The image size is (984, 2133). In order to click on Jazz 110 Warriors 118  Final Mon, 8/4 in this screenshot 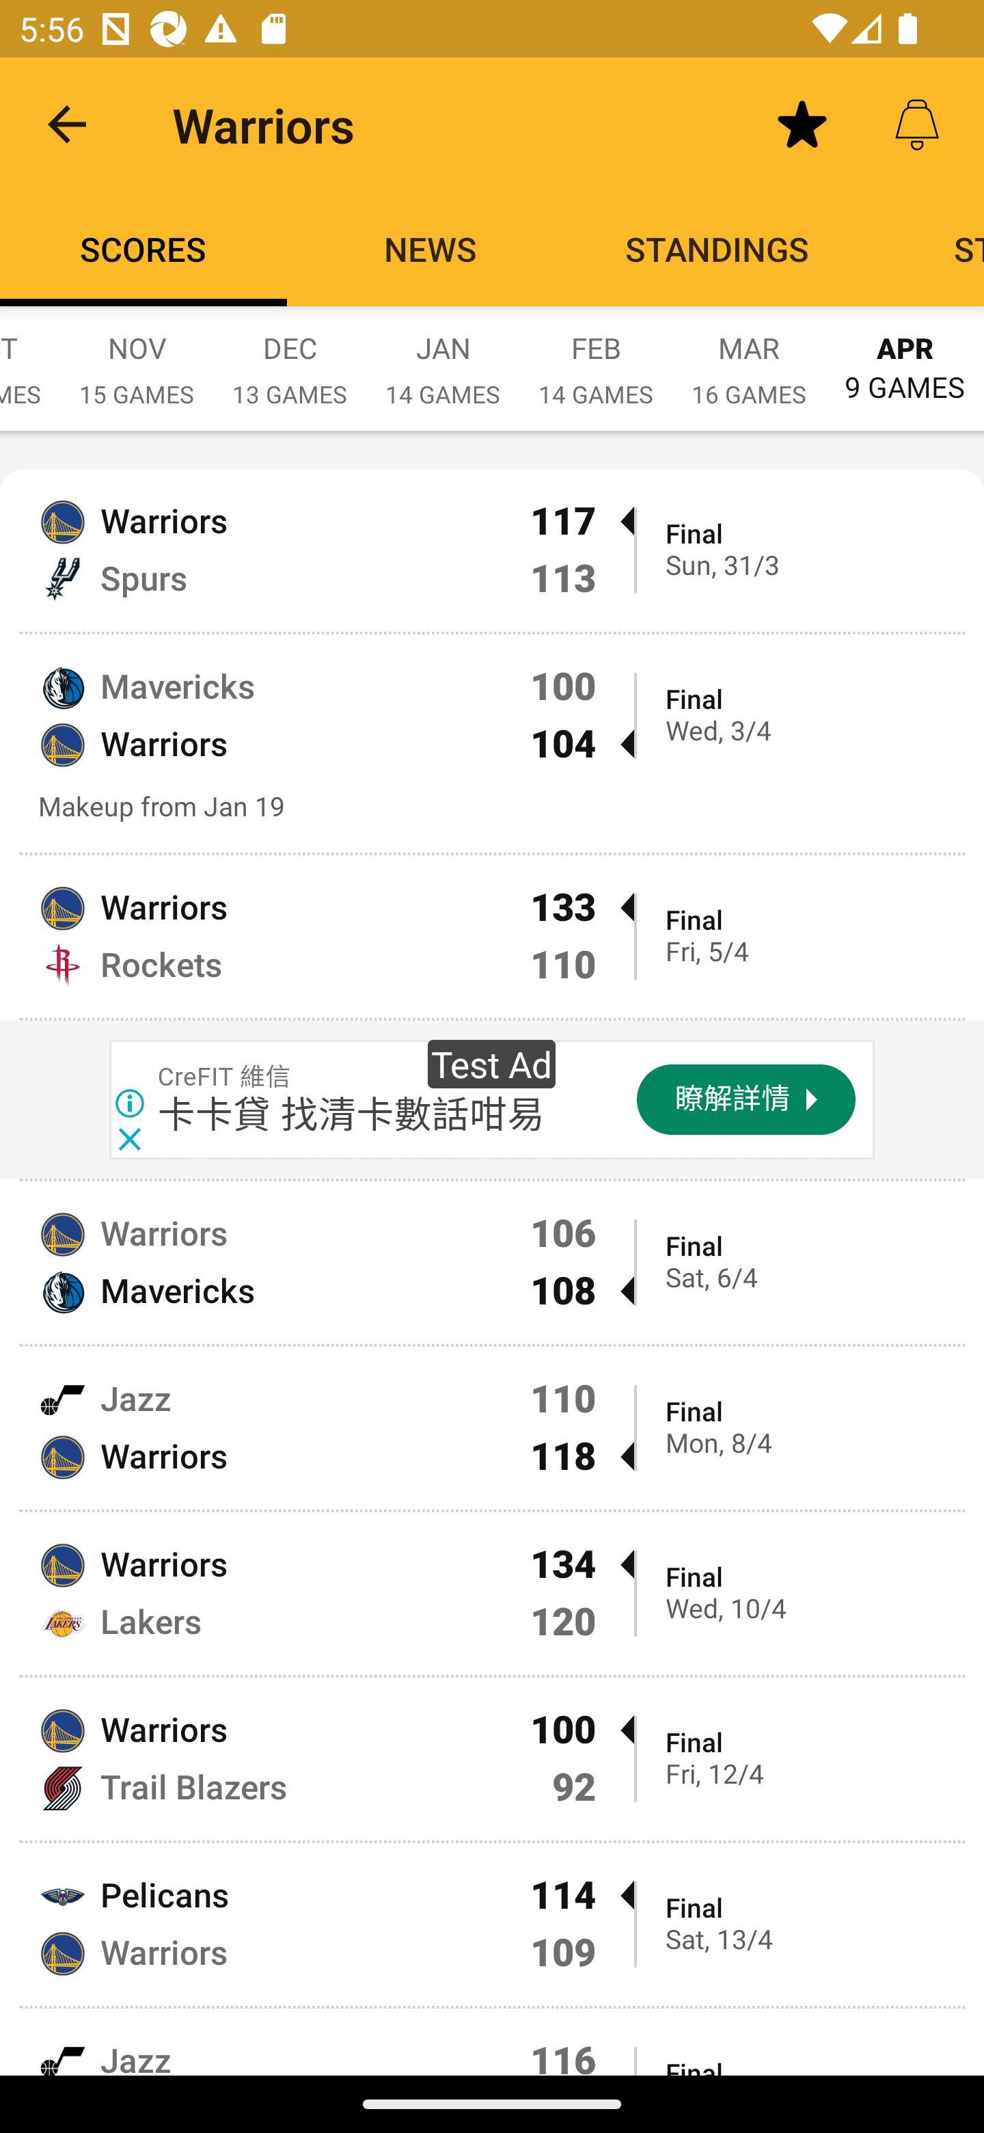, I will do `click(492, 1427)`.